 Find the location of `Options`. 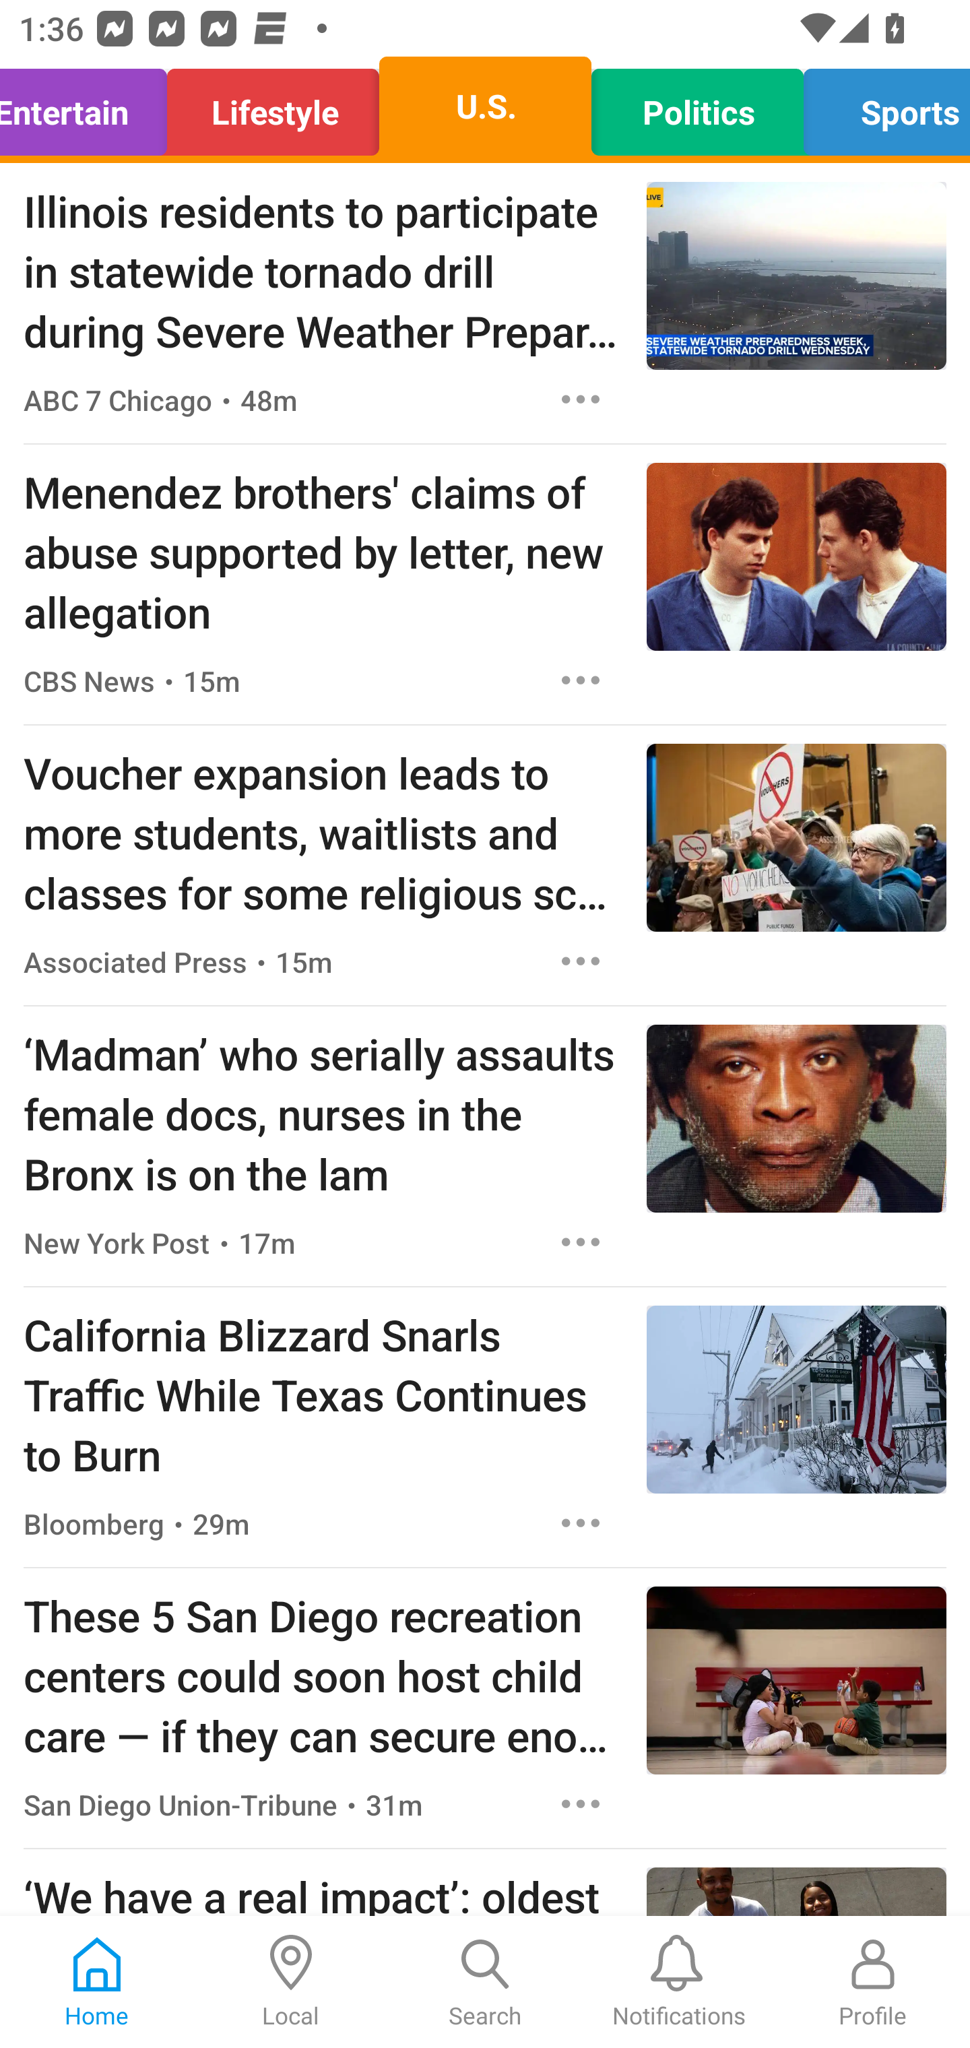

Options is located at coordinates (581, 679).